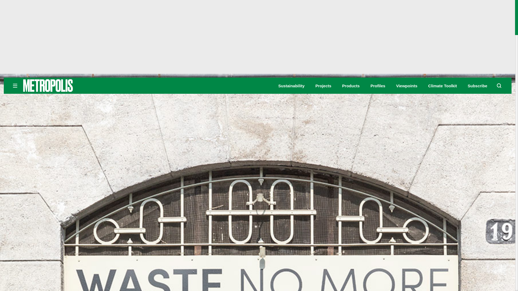 The image size is (518, 291). I want to click on Sustainability, so click(291, 86).